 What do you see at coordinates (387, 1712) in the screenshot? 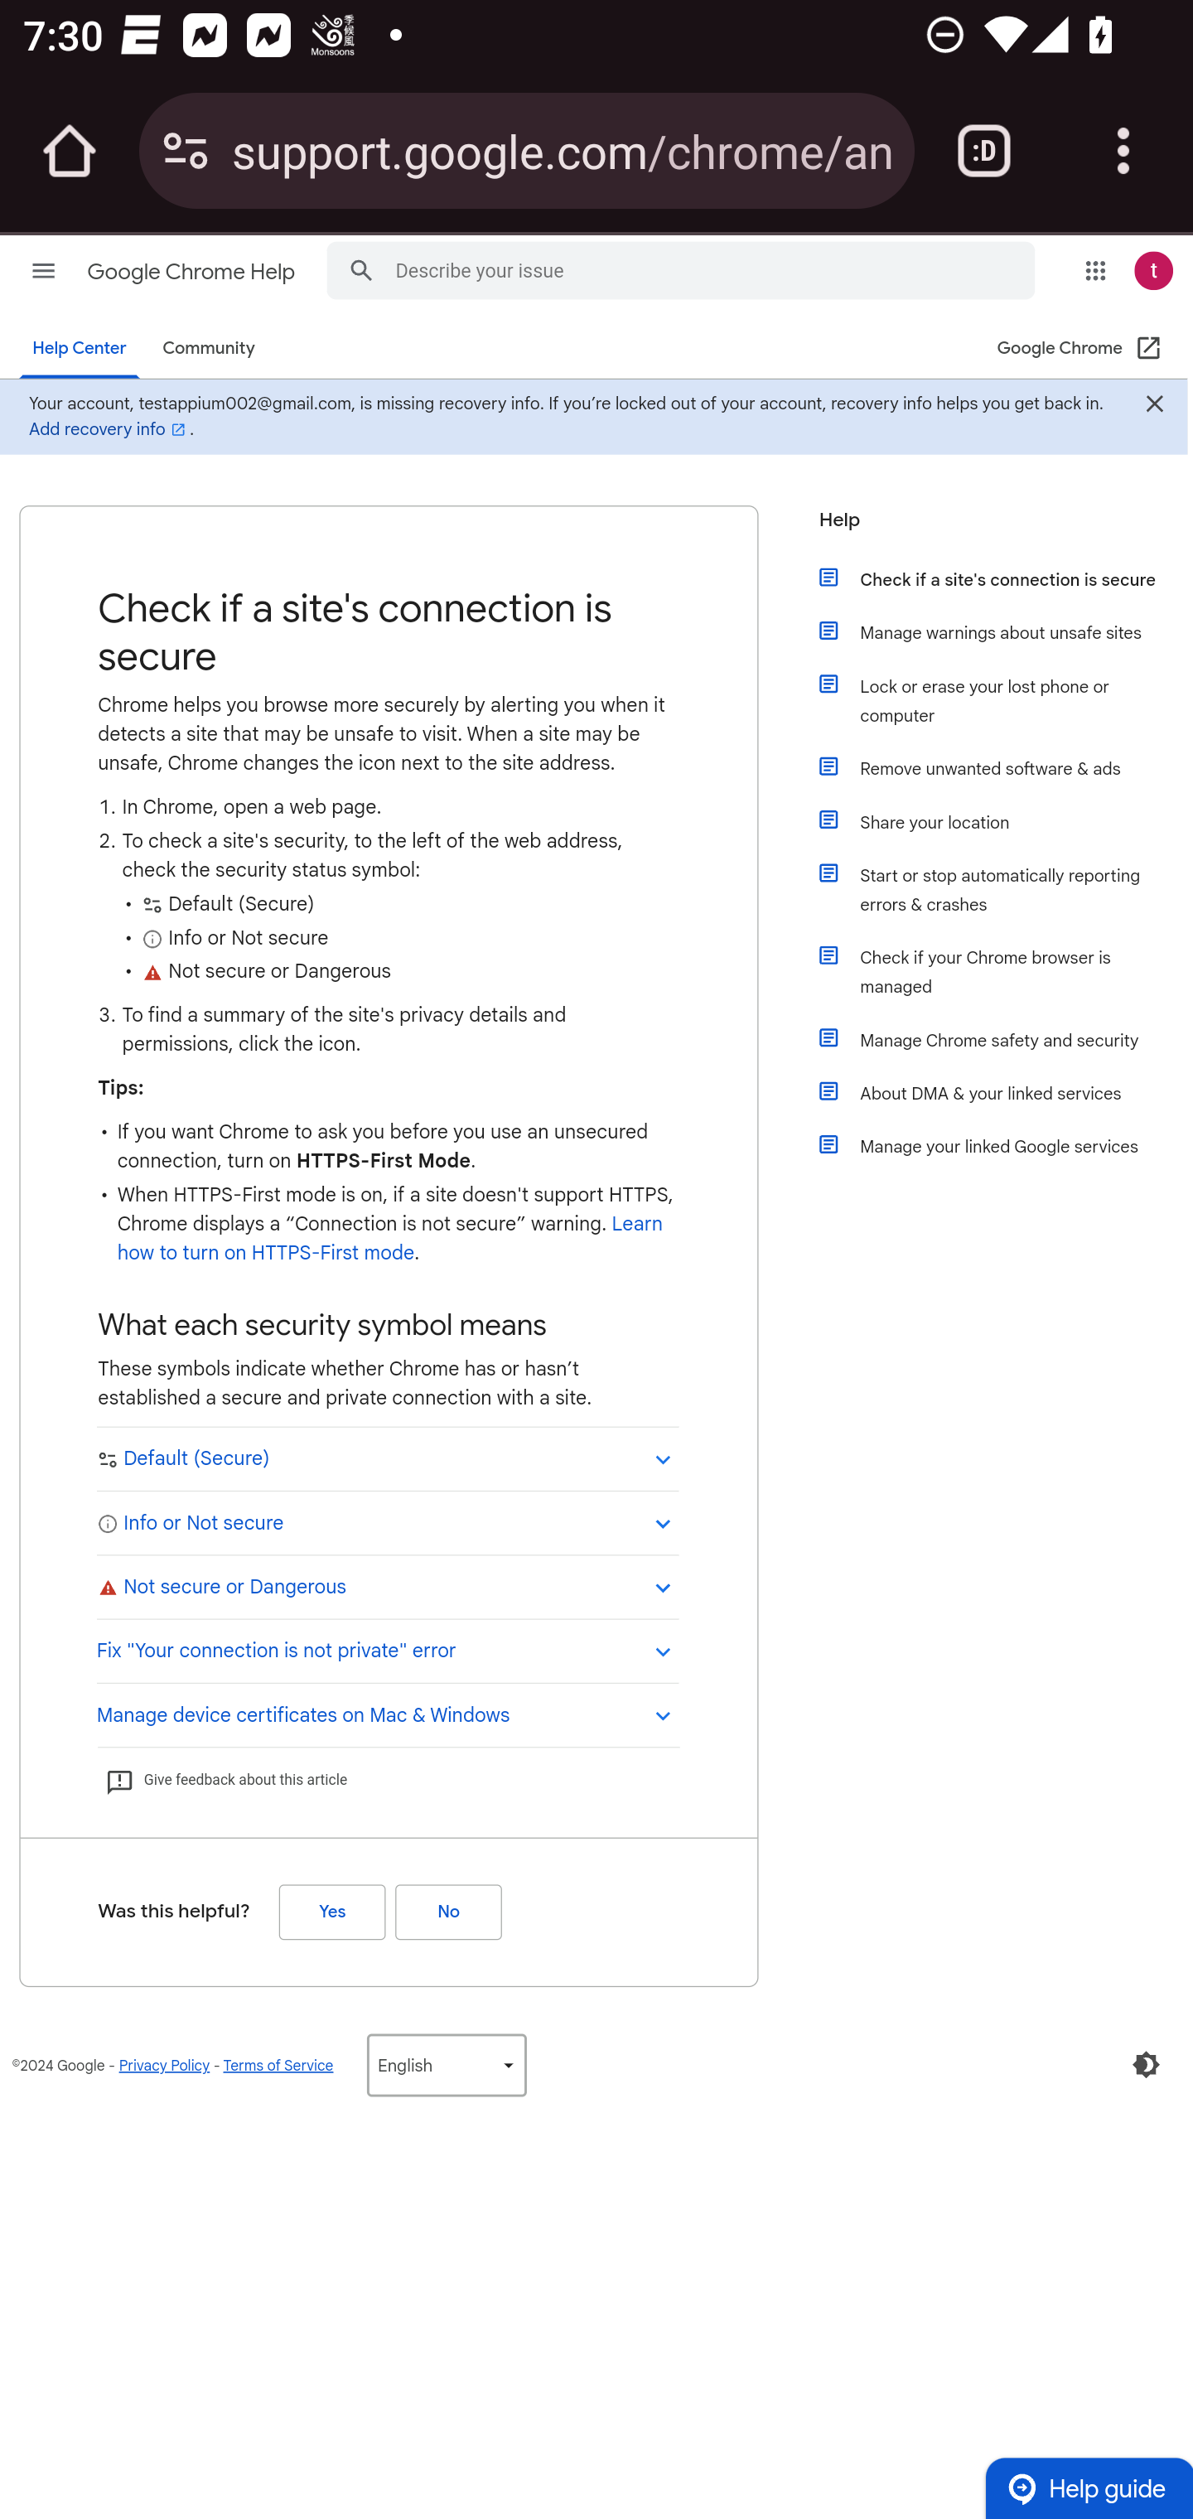
I see `Manage device certificates on Mac & Windows` at bounding box center [387, 1712].